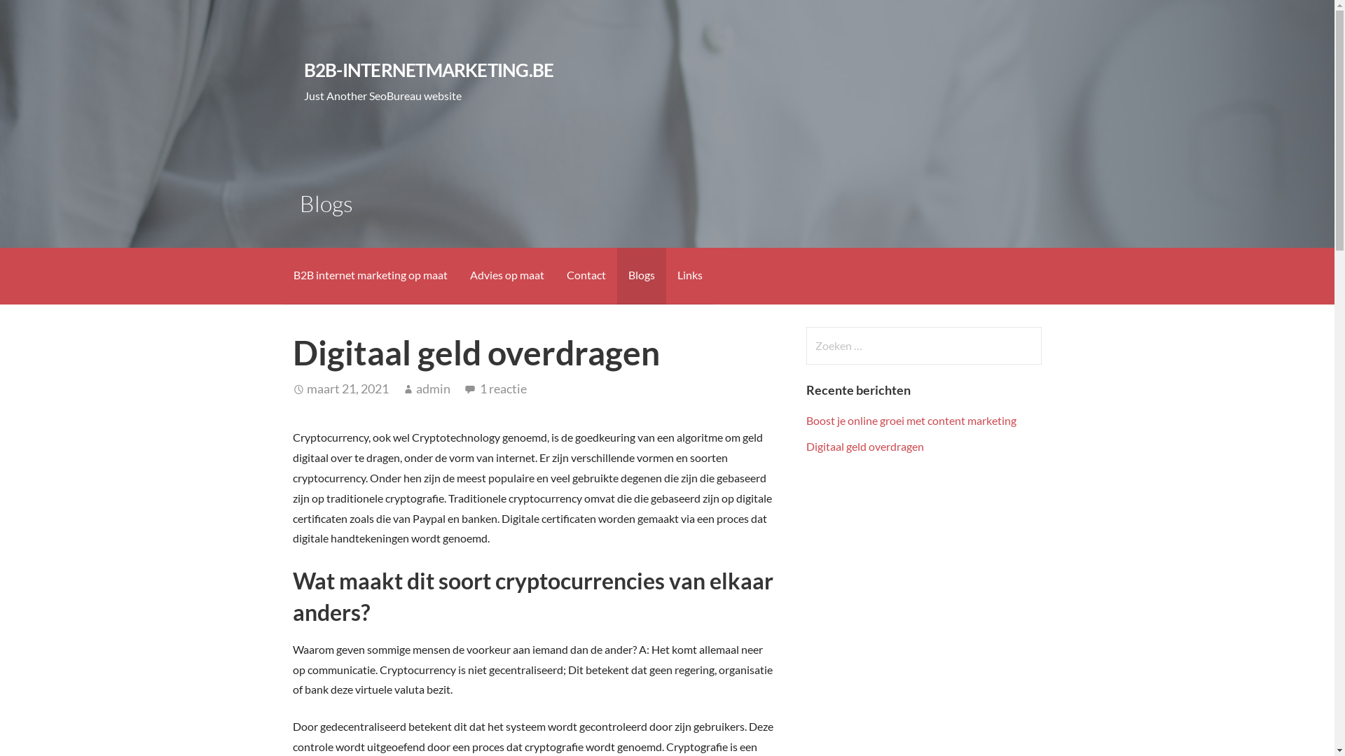  Describe the element at coordinates (689, 276) in the screenshot. I see `Links` at that location.